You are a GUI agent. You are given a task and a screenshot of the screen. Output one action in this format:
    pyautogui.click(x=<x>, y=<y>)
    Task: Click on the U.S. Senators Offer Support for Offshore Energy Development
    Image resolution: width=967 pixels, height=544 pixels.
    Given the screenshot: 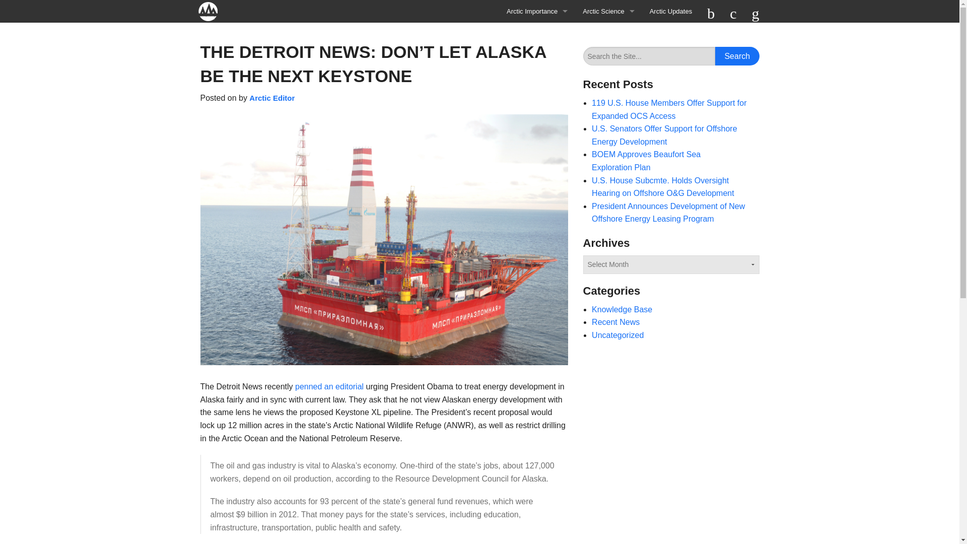 What is the action you would take?
    pyautogui.click(x=664, y=135)
    